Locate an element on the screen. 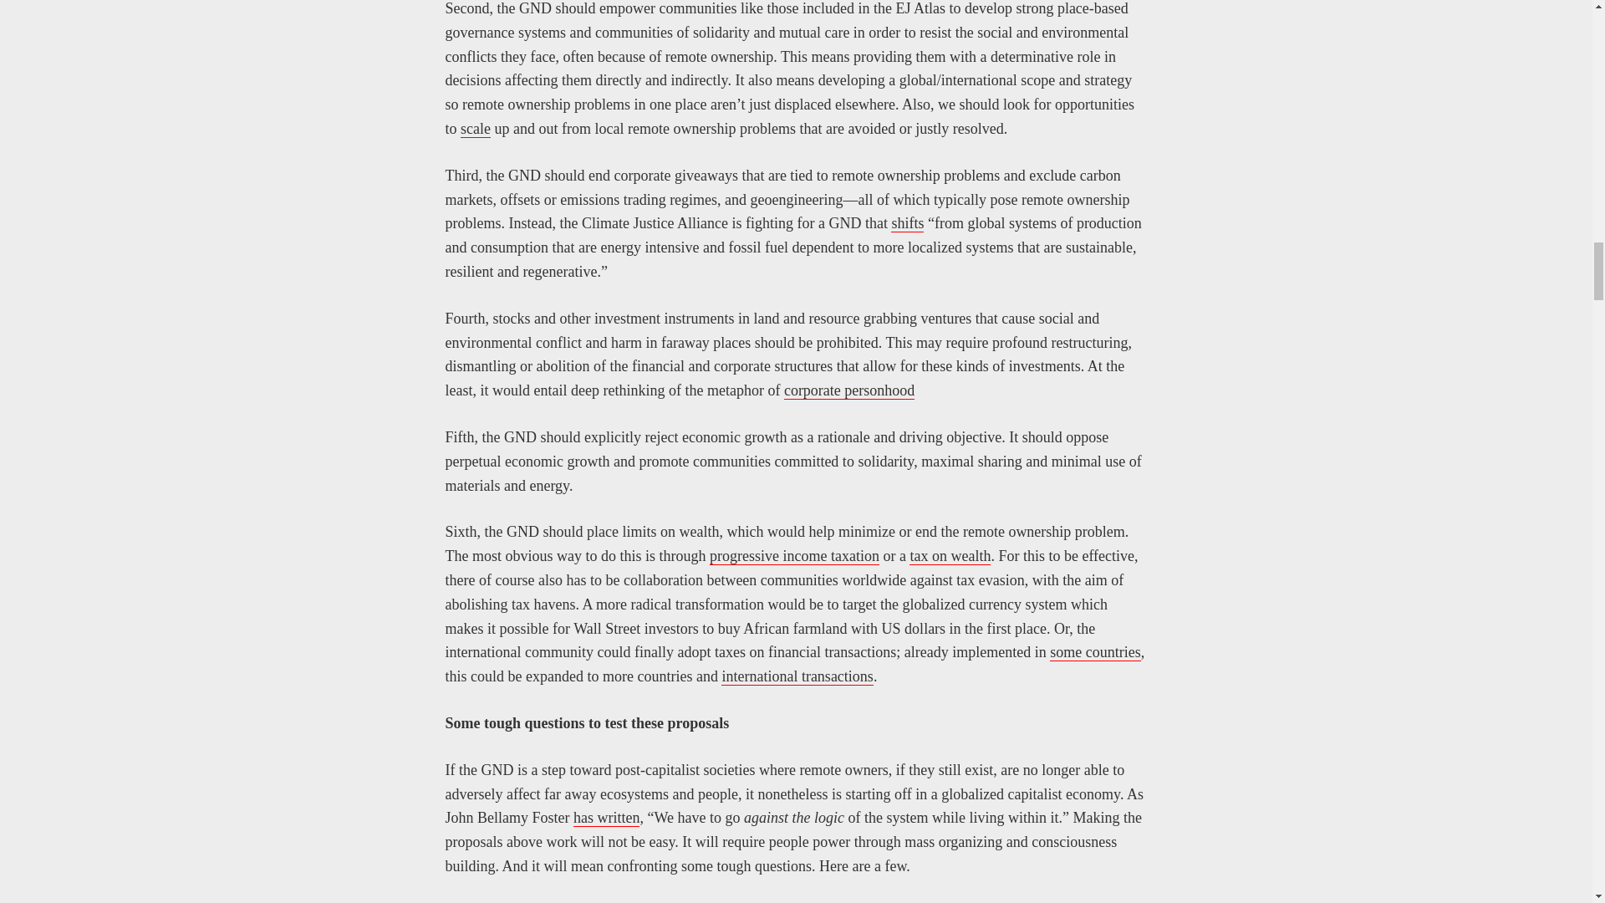  tax on wealth is located at coordinates (950, 556).